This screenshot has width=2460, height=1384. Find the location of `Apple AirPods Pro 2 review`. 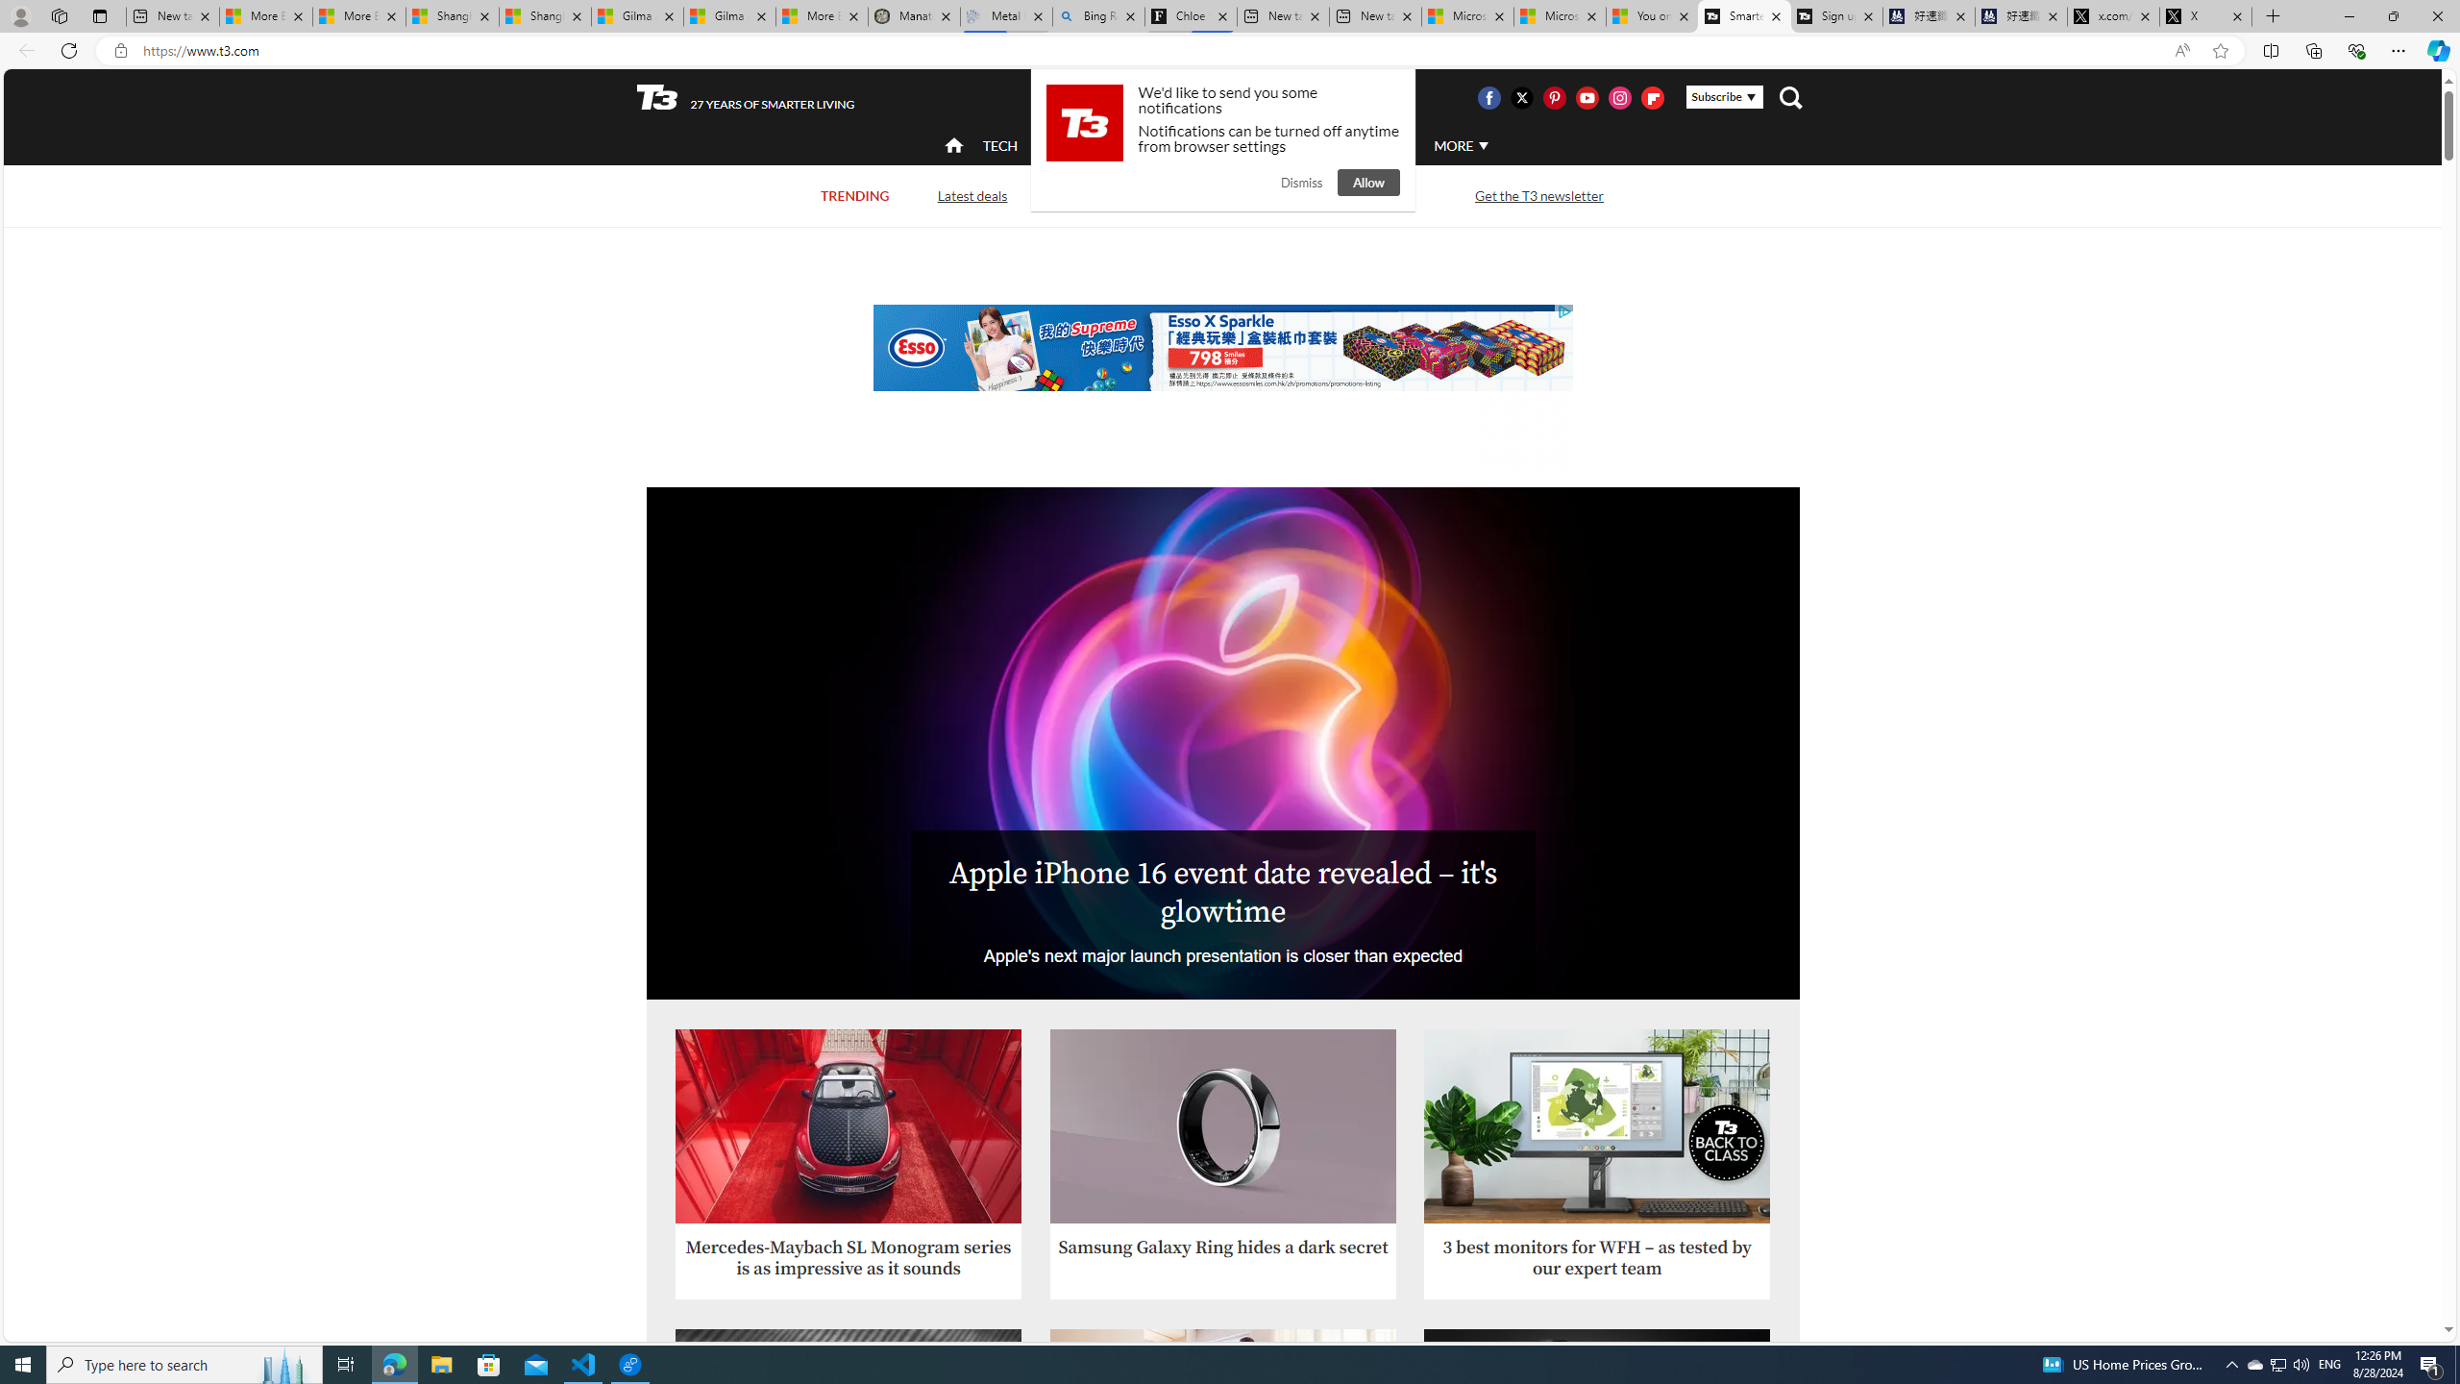

Apple AirPods Pro 2 review is located at coordinates (848, 1426).